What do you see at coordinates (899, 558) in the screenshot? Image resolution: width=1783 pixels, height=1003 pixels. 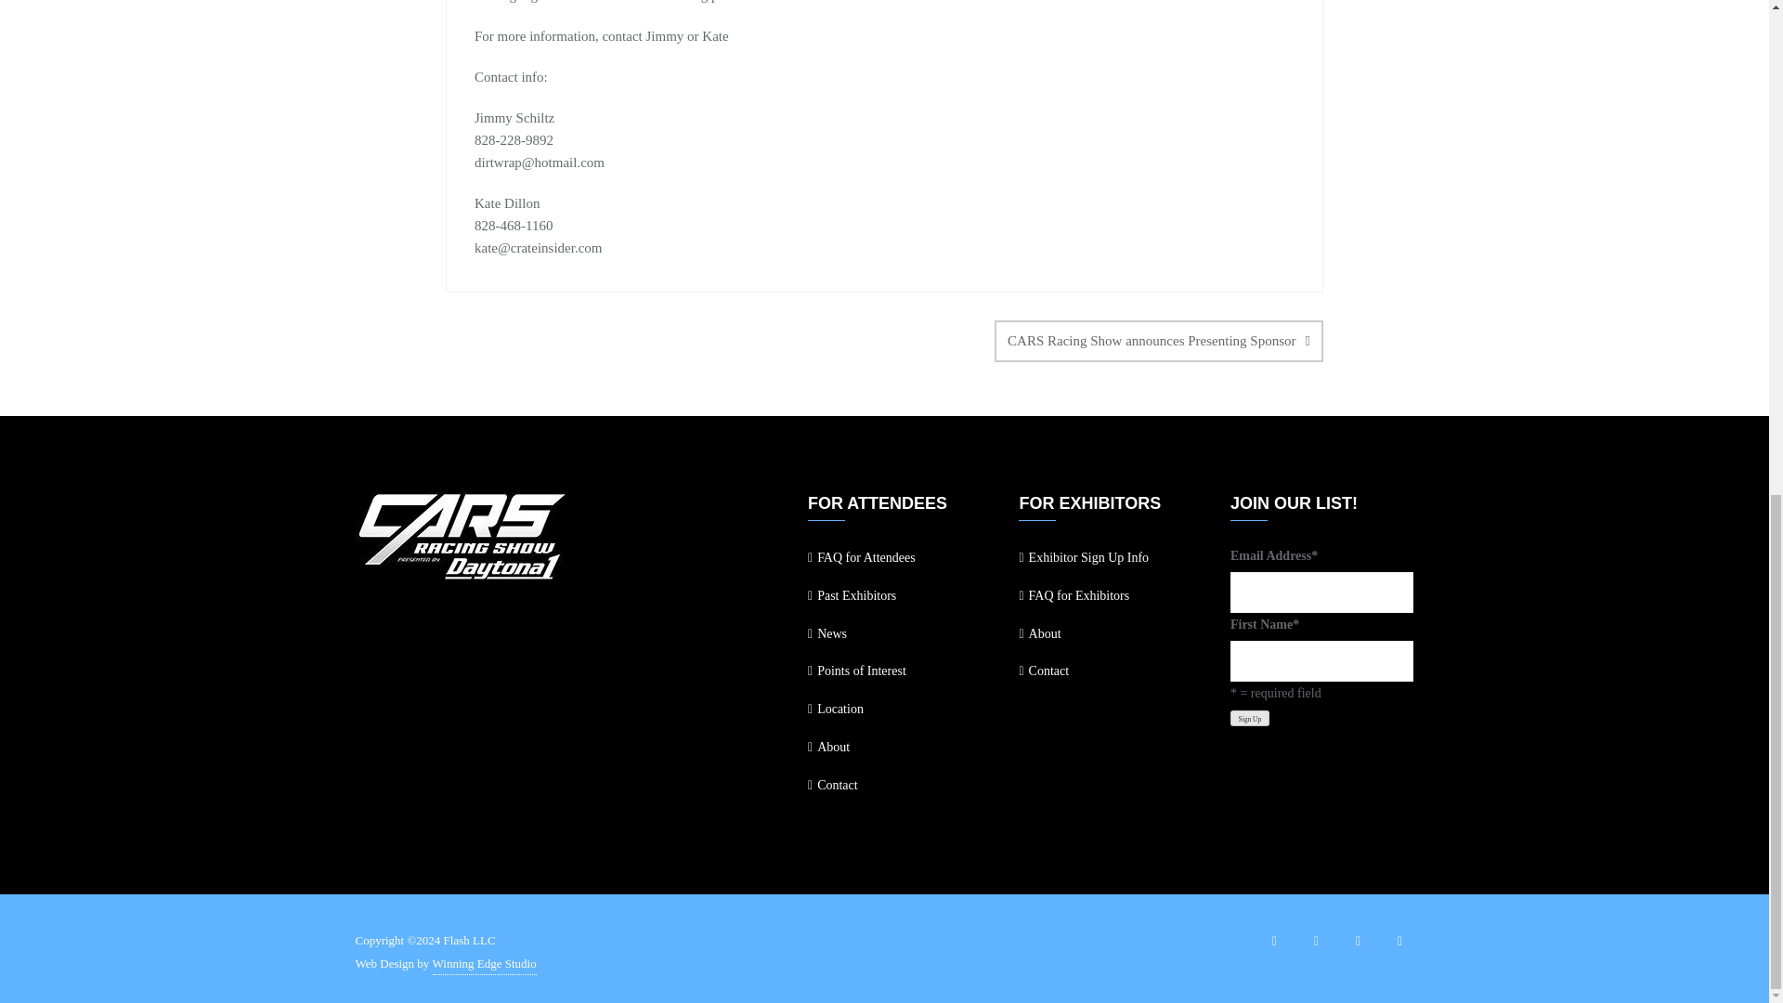 I see `FAQ for Attendees` at bounding box center [899, 558].